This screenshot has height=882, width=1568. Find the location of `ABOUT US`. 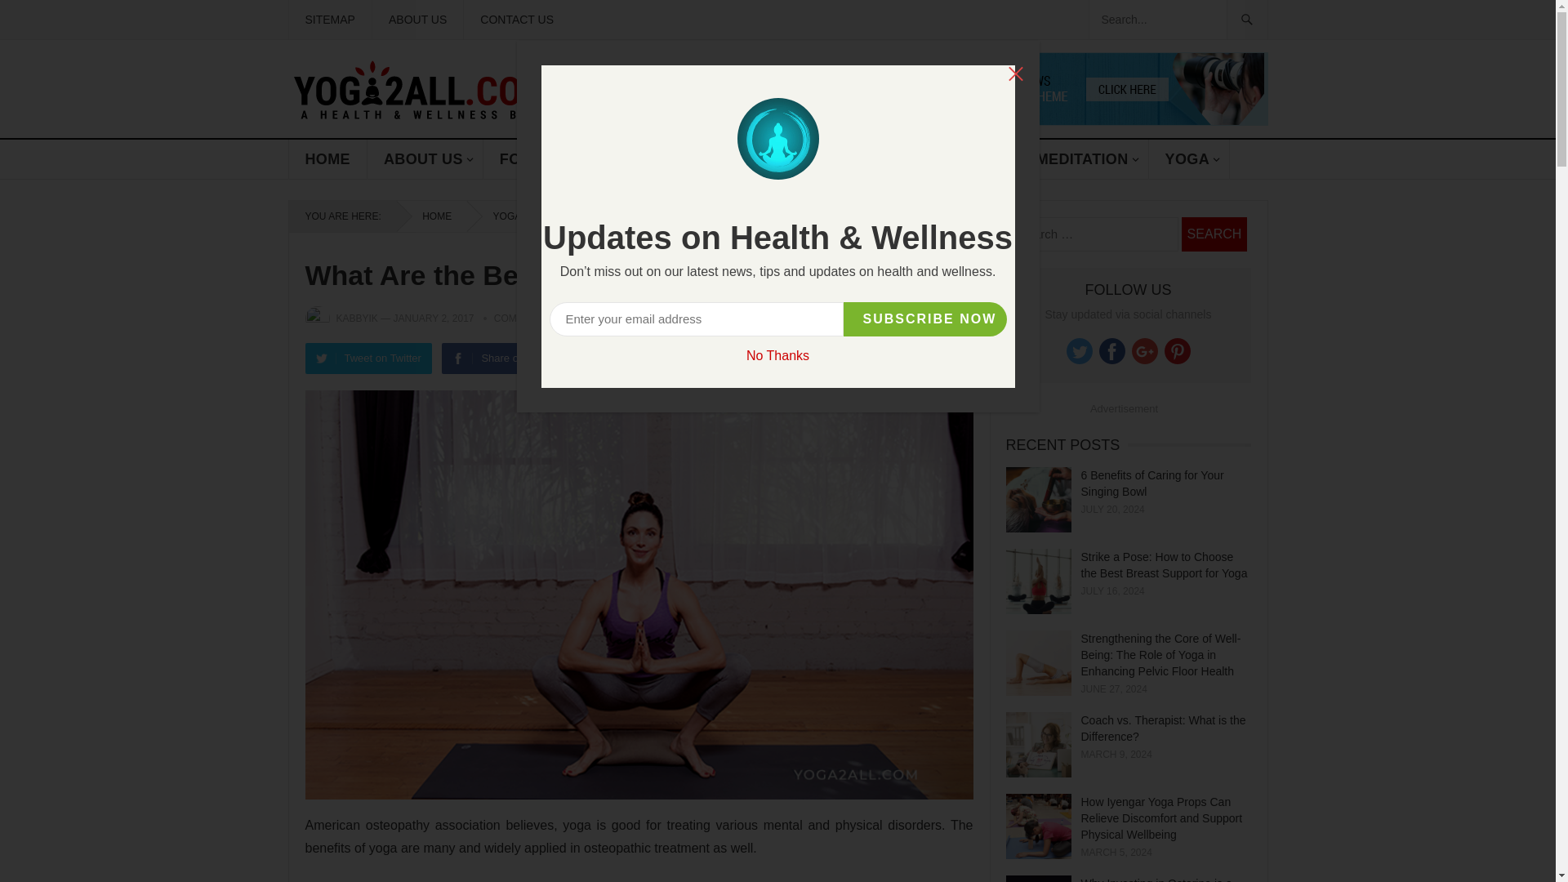

ABOUT US is located at coordinates (416, 20).